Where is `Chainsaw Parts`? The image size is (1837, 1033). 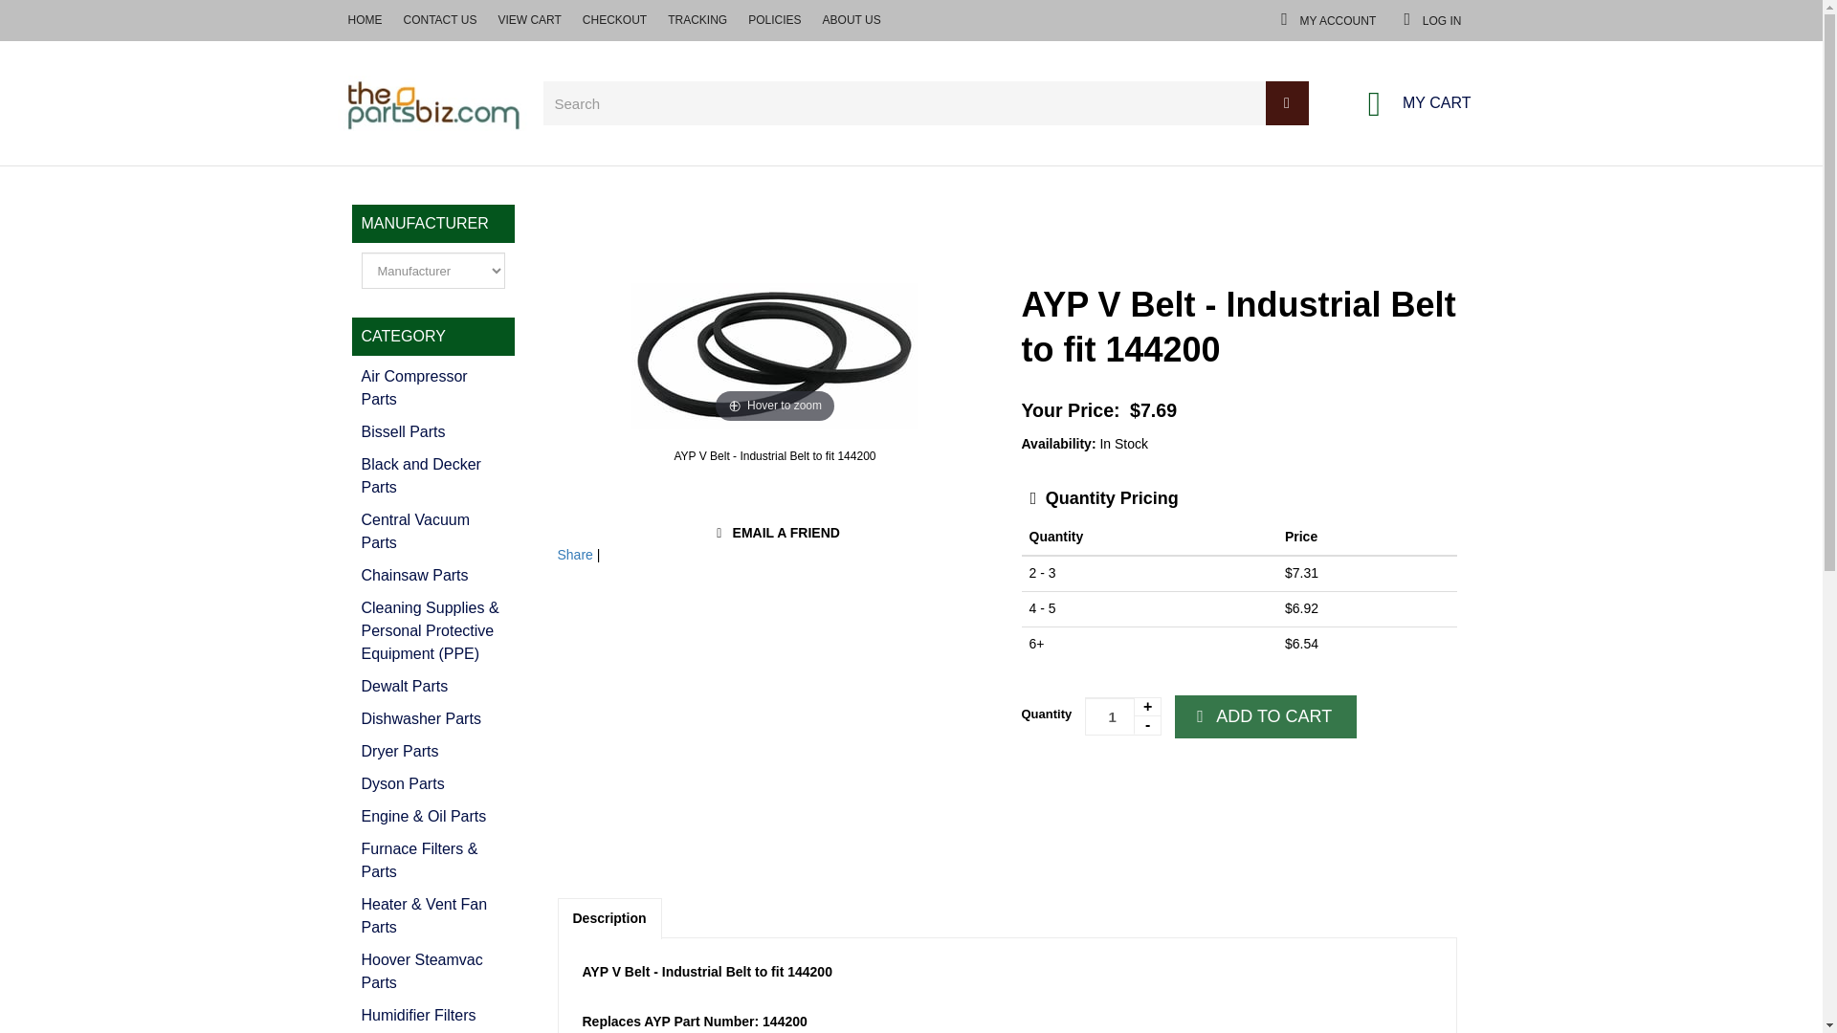 Chainsaw Parts is located at coordinates (433, 687).